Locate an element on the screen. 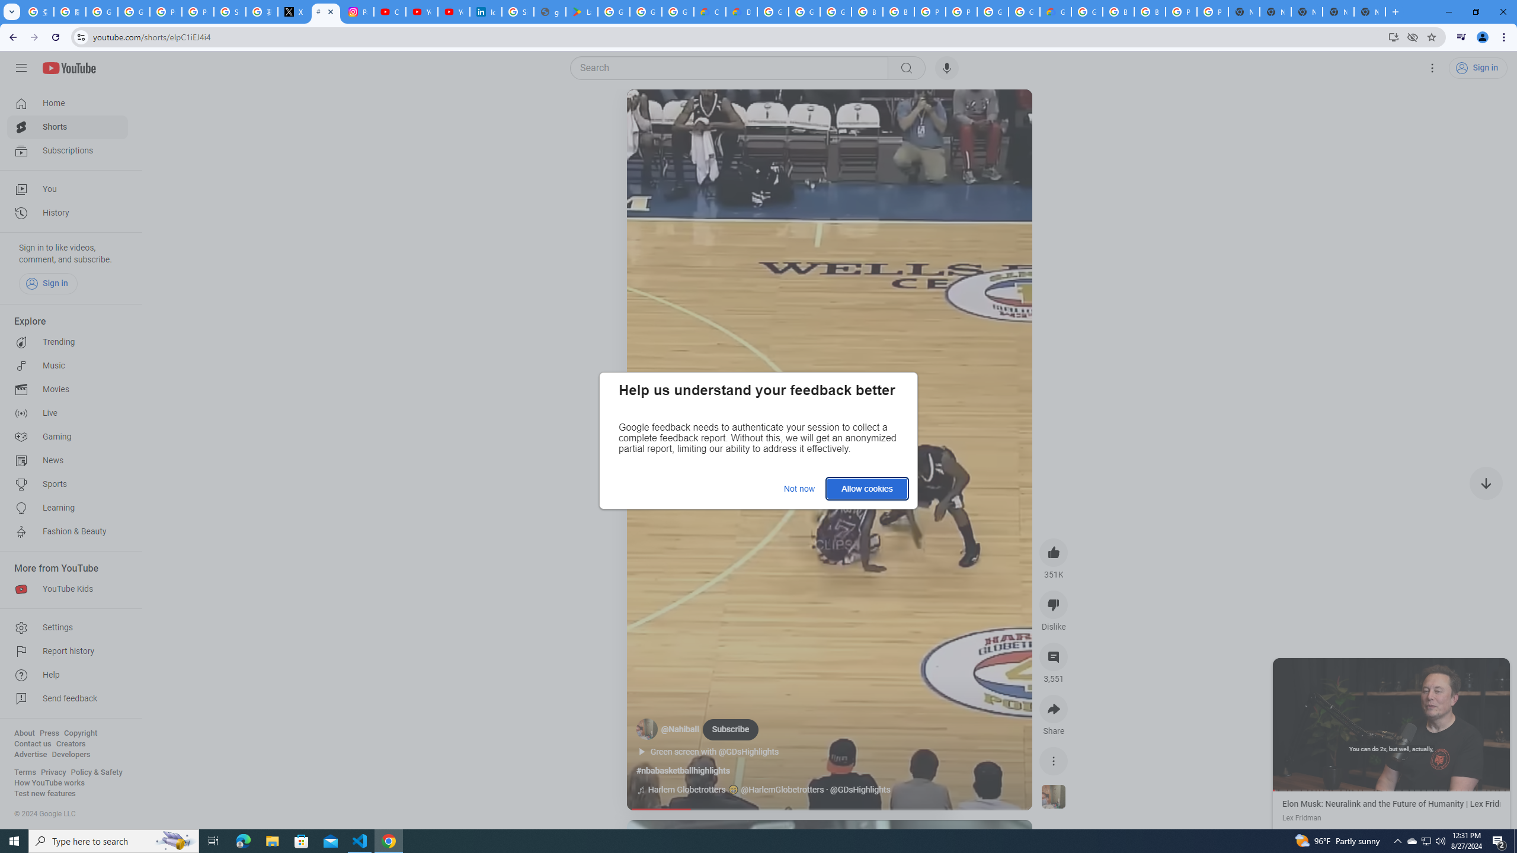 Image resolution: width=1517 pixels, height=853 pixels. Contact us is located at coordinates (33, 744).